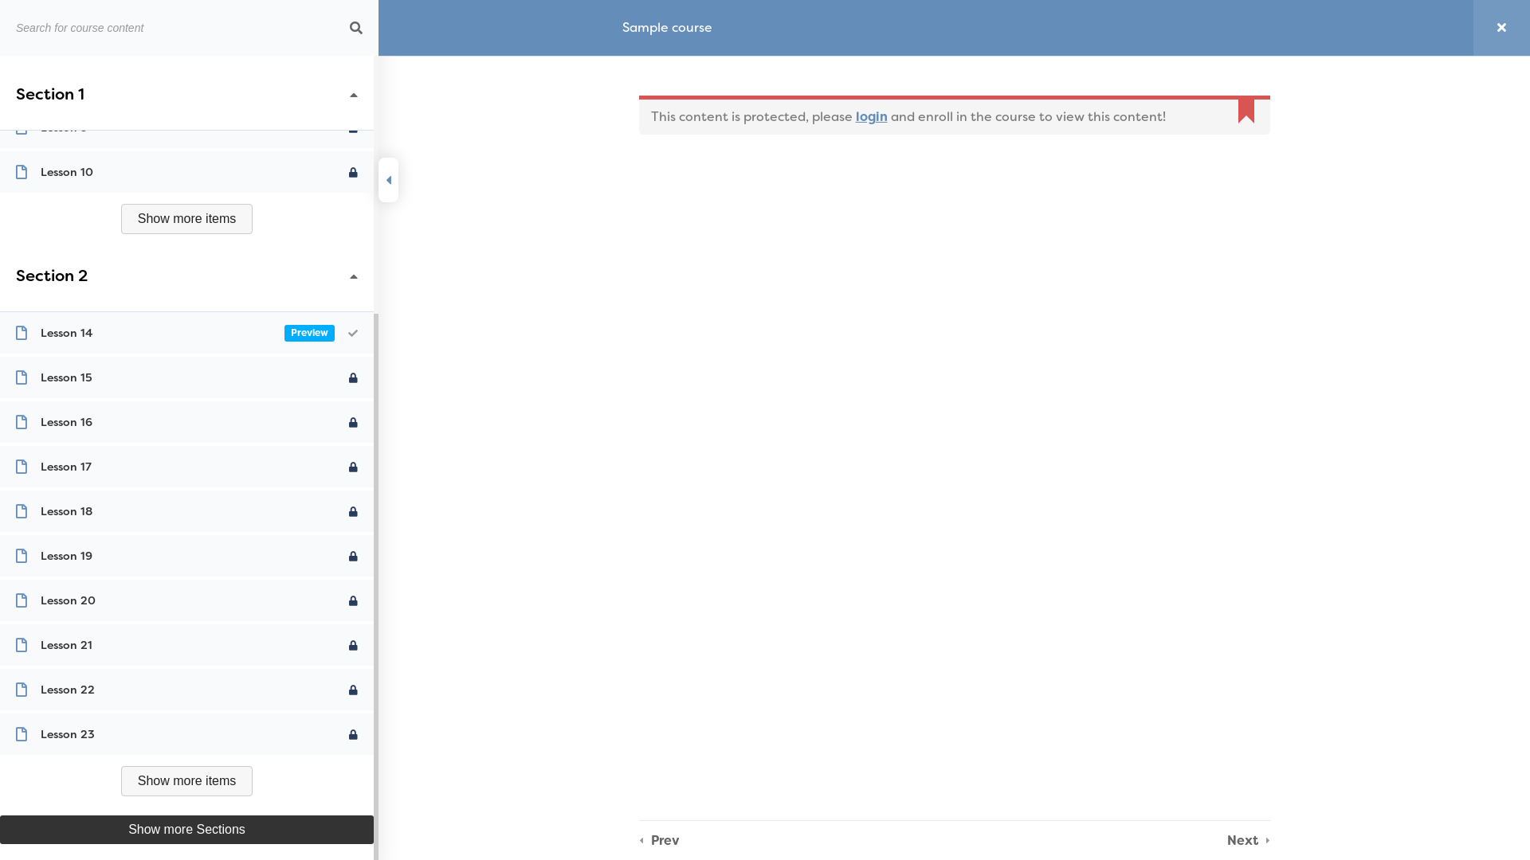 This screenshot has width=1530, height=860. I want to click on Unread, so click(354, 467).